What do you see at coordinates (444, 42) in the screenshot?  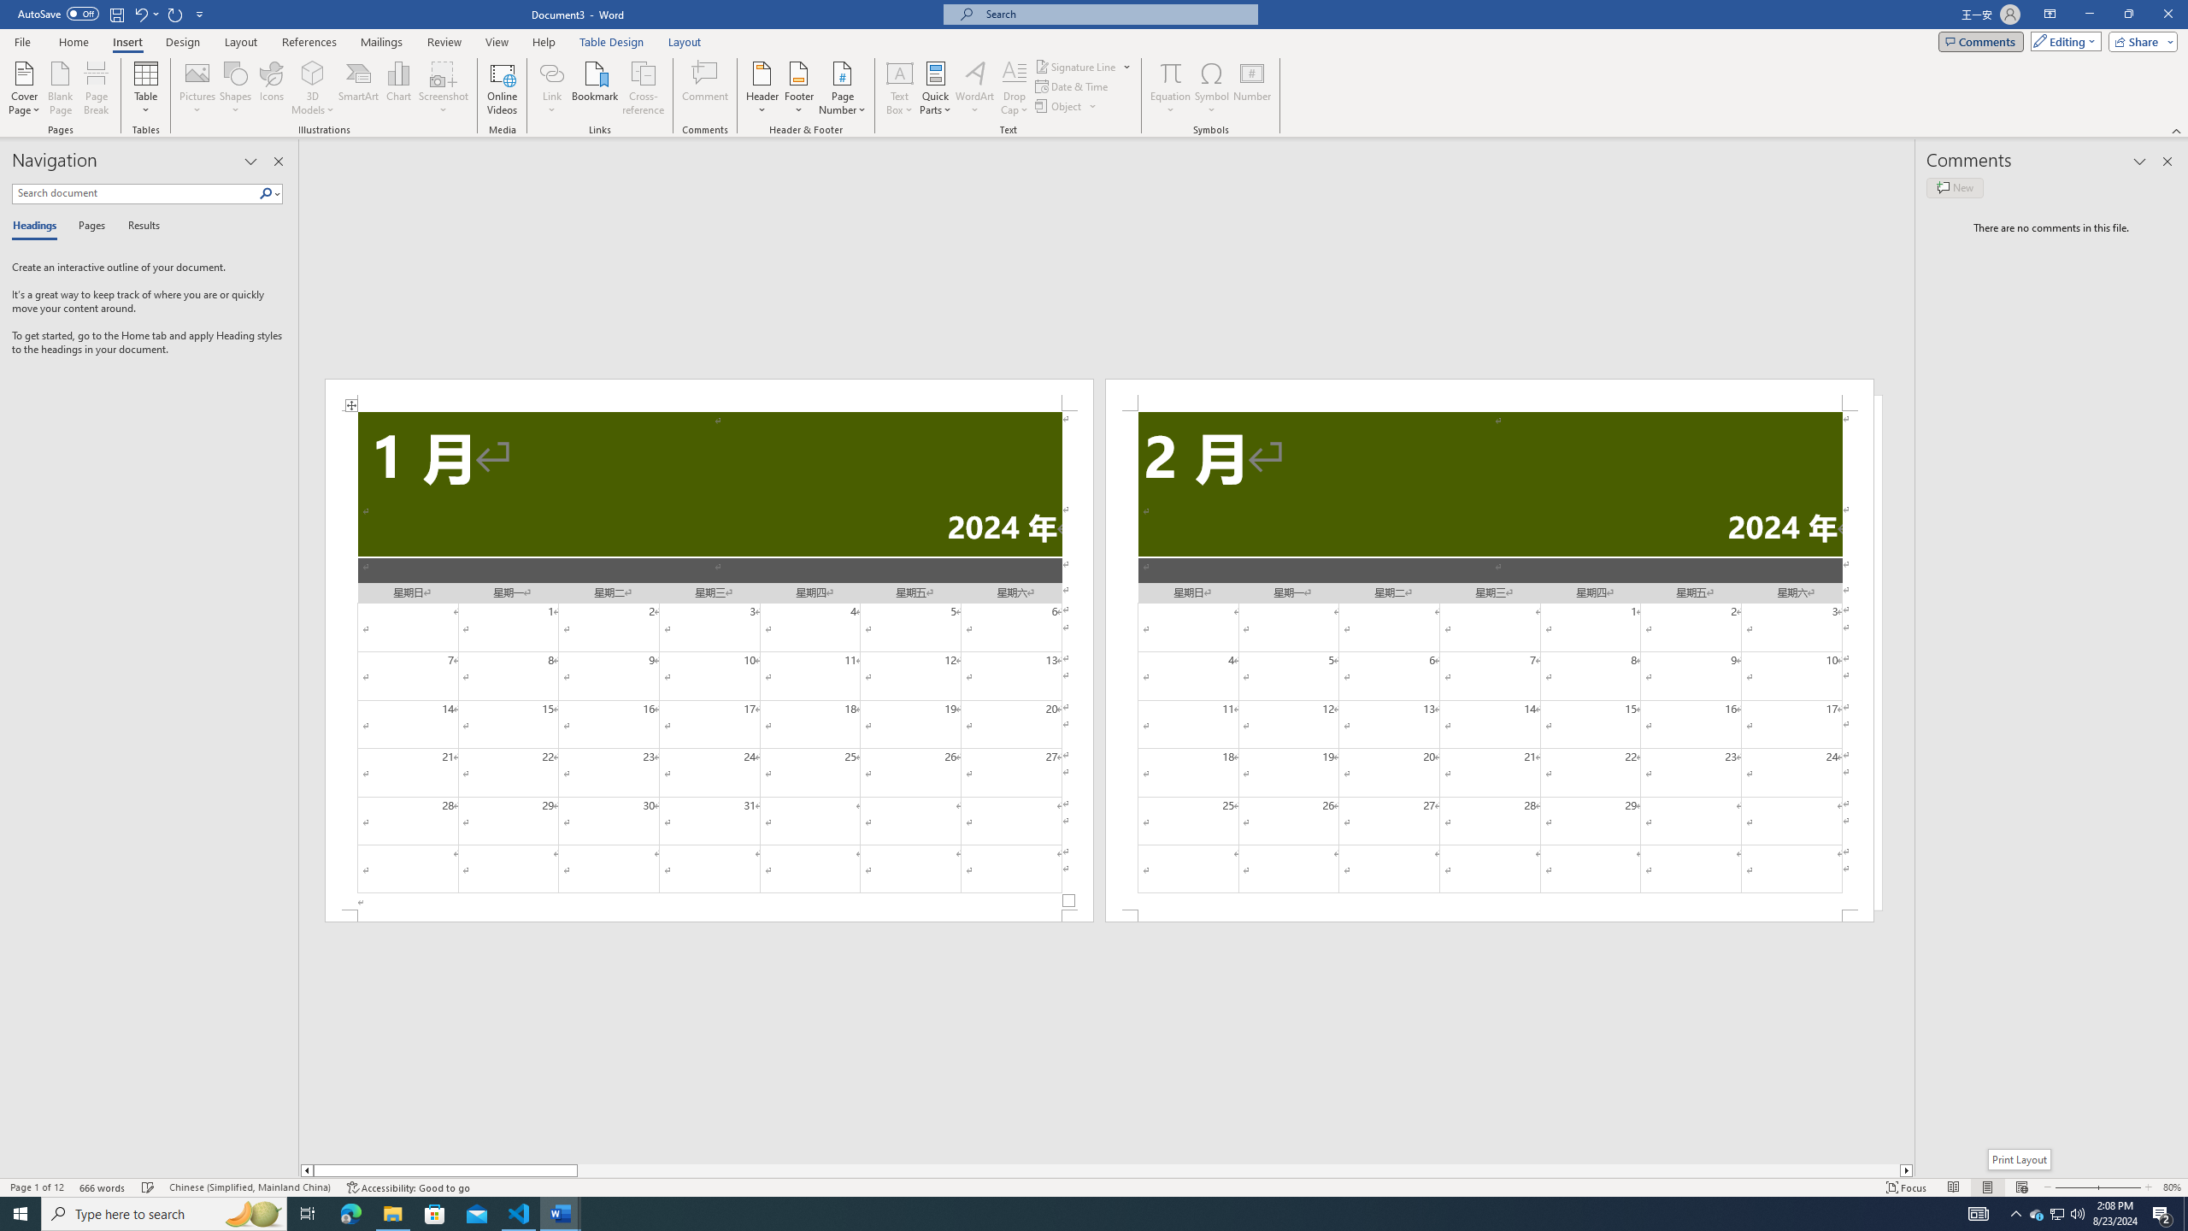 I see `Review` at bounding box center [444, 42].